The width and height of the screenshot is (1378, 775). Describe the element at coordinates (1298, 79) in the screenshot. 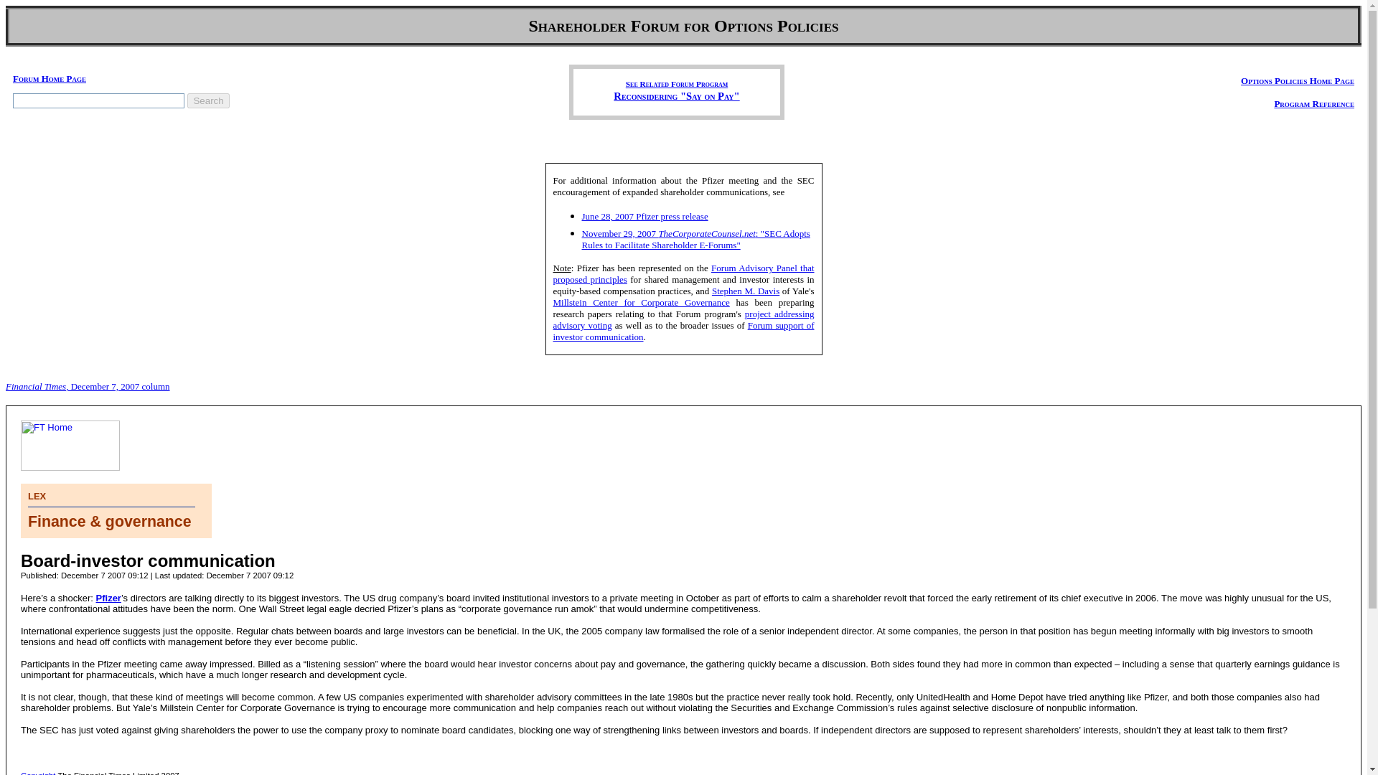

I see `Options Policies Home Page` at that location.